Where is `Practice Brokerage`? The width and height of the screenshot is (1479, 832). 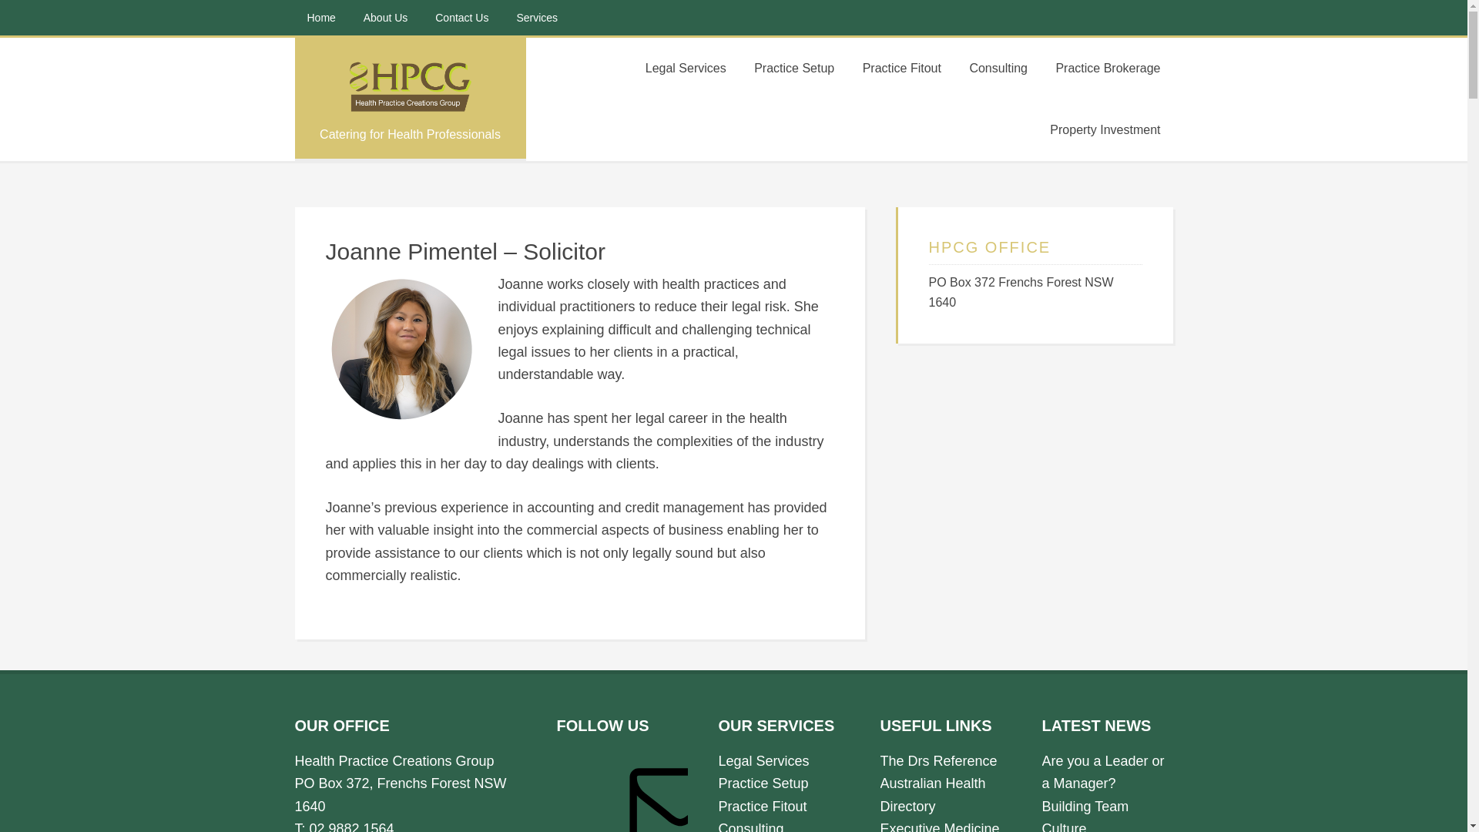
Practice Brokerage is located at coordinates (1108, 69).